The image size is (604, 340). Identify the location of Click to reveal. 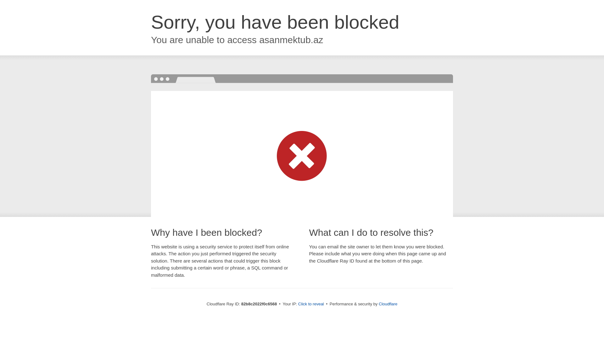
(311, 304).